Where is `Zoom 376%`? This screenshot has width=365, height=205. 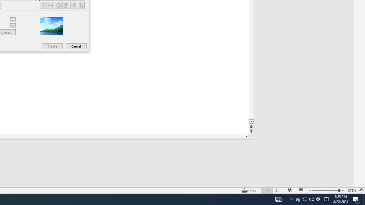 Zoom 376% is located at coordinates (352, 190).